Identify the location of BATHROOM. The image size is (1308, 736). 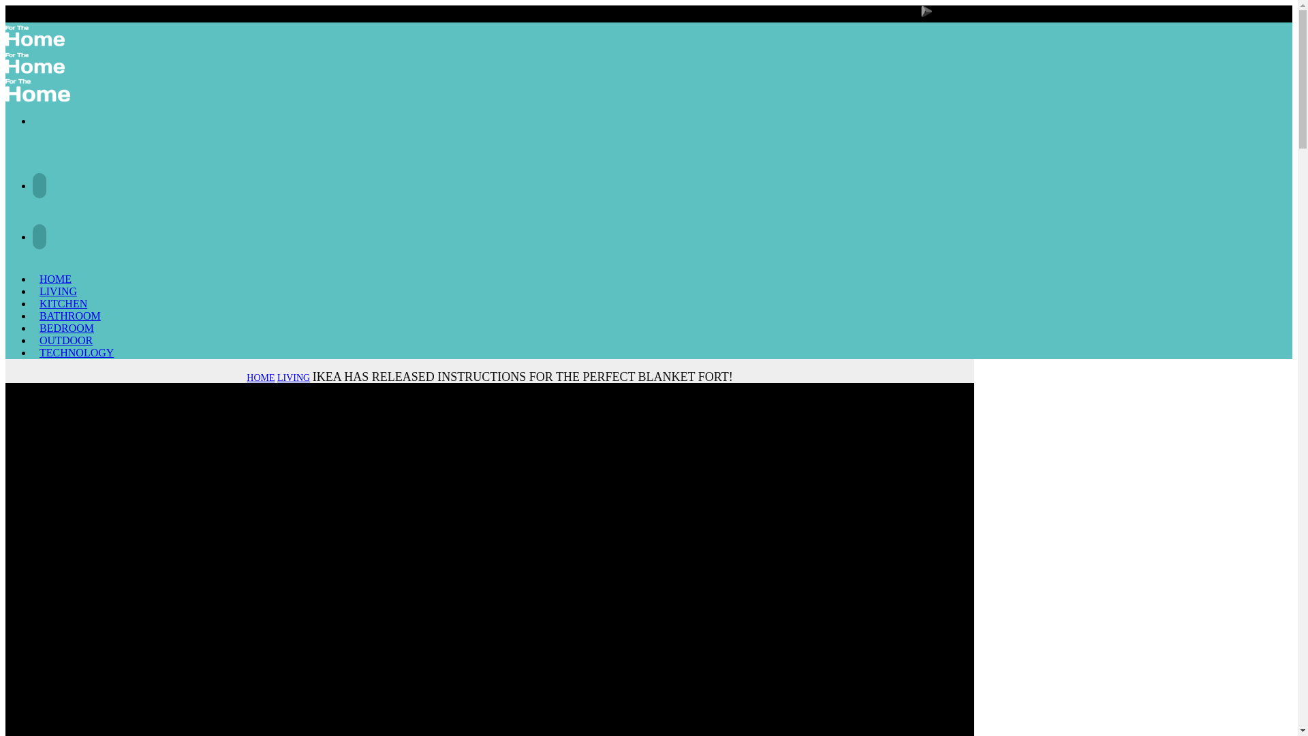
(70, 316).